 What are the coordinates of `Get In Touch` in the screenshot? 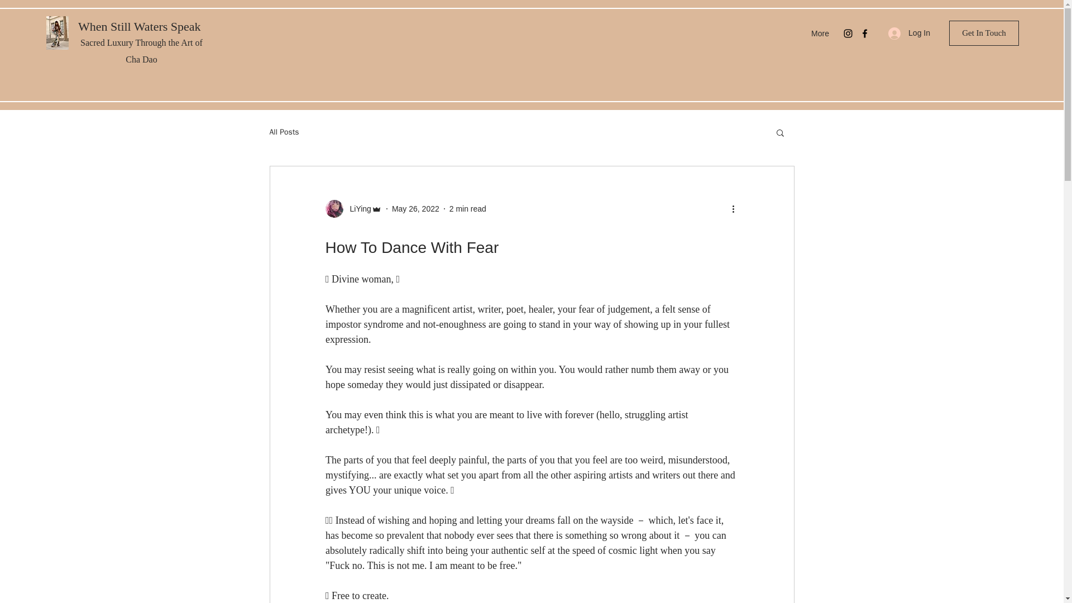 It's located at (984, 33).